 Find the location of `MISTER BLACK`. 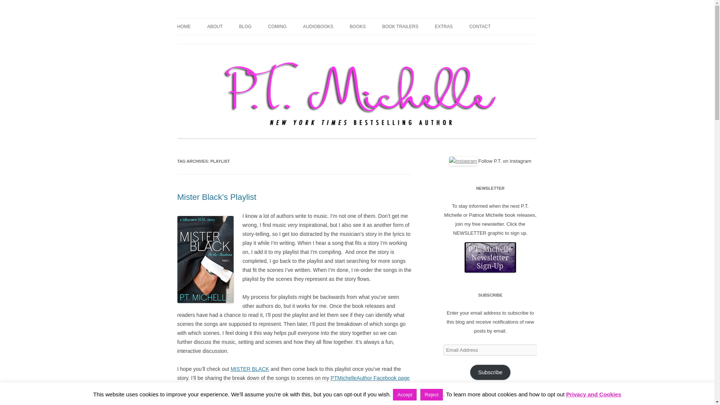

MISTER BLACK is located at coordinates (250, 369).